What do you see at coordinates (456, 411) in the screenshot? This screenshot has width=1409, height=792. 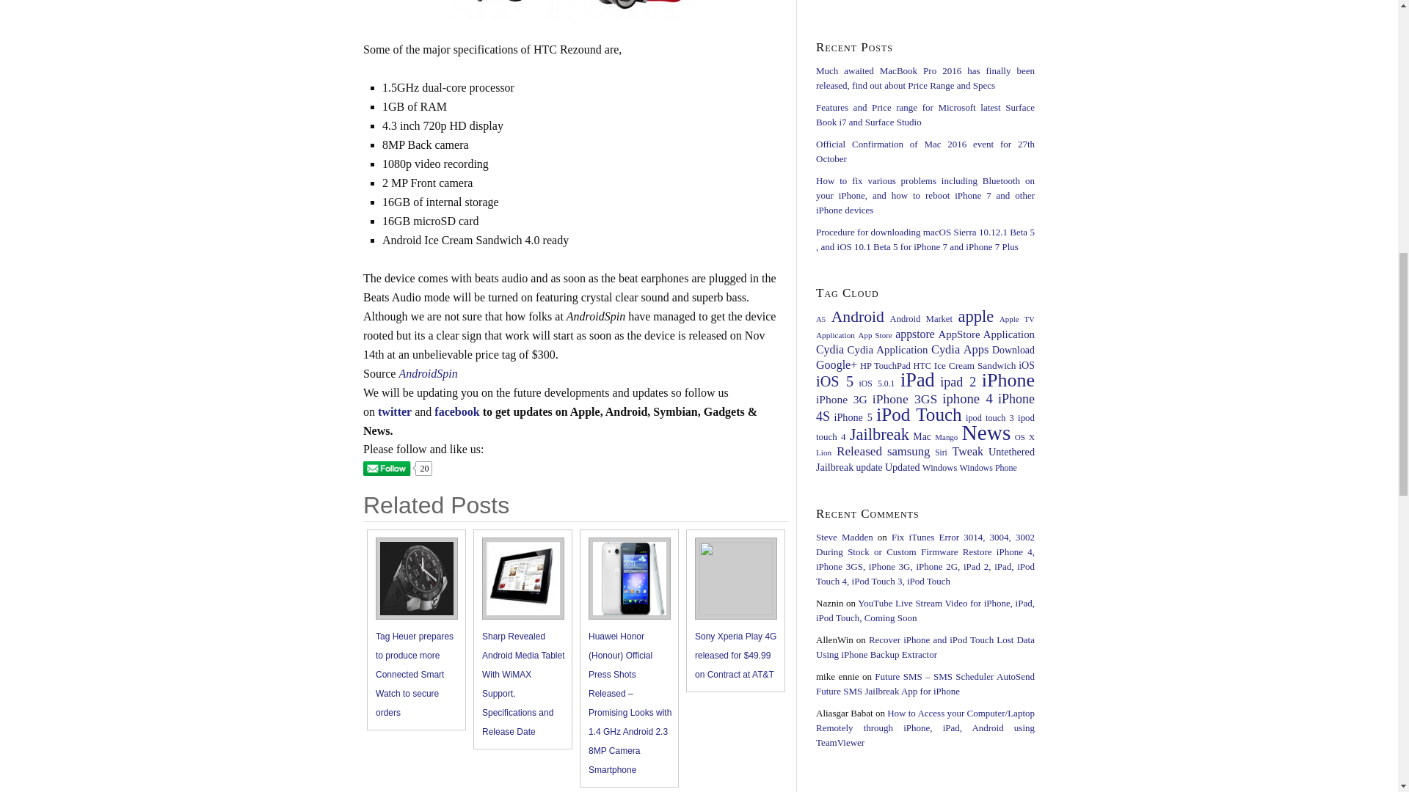 I see `facebook` at bounding box center [456, 411].